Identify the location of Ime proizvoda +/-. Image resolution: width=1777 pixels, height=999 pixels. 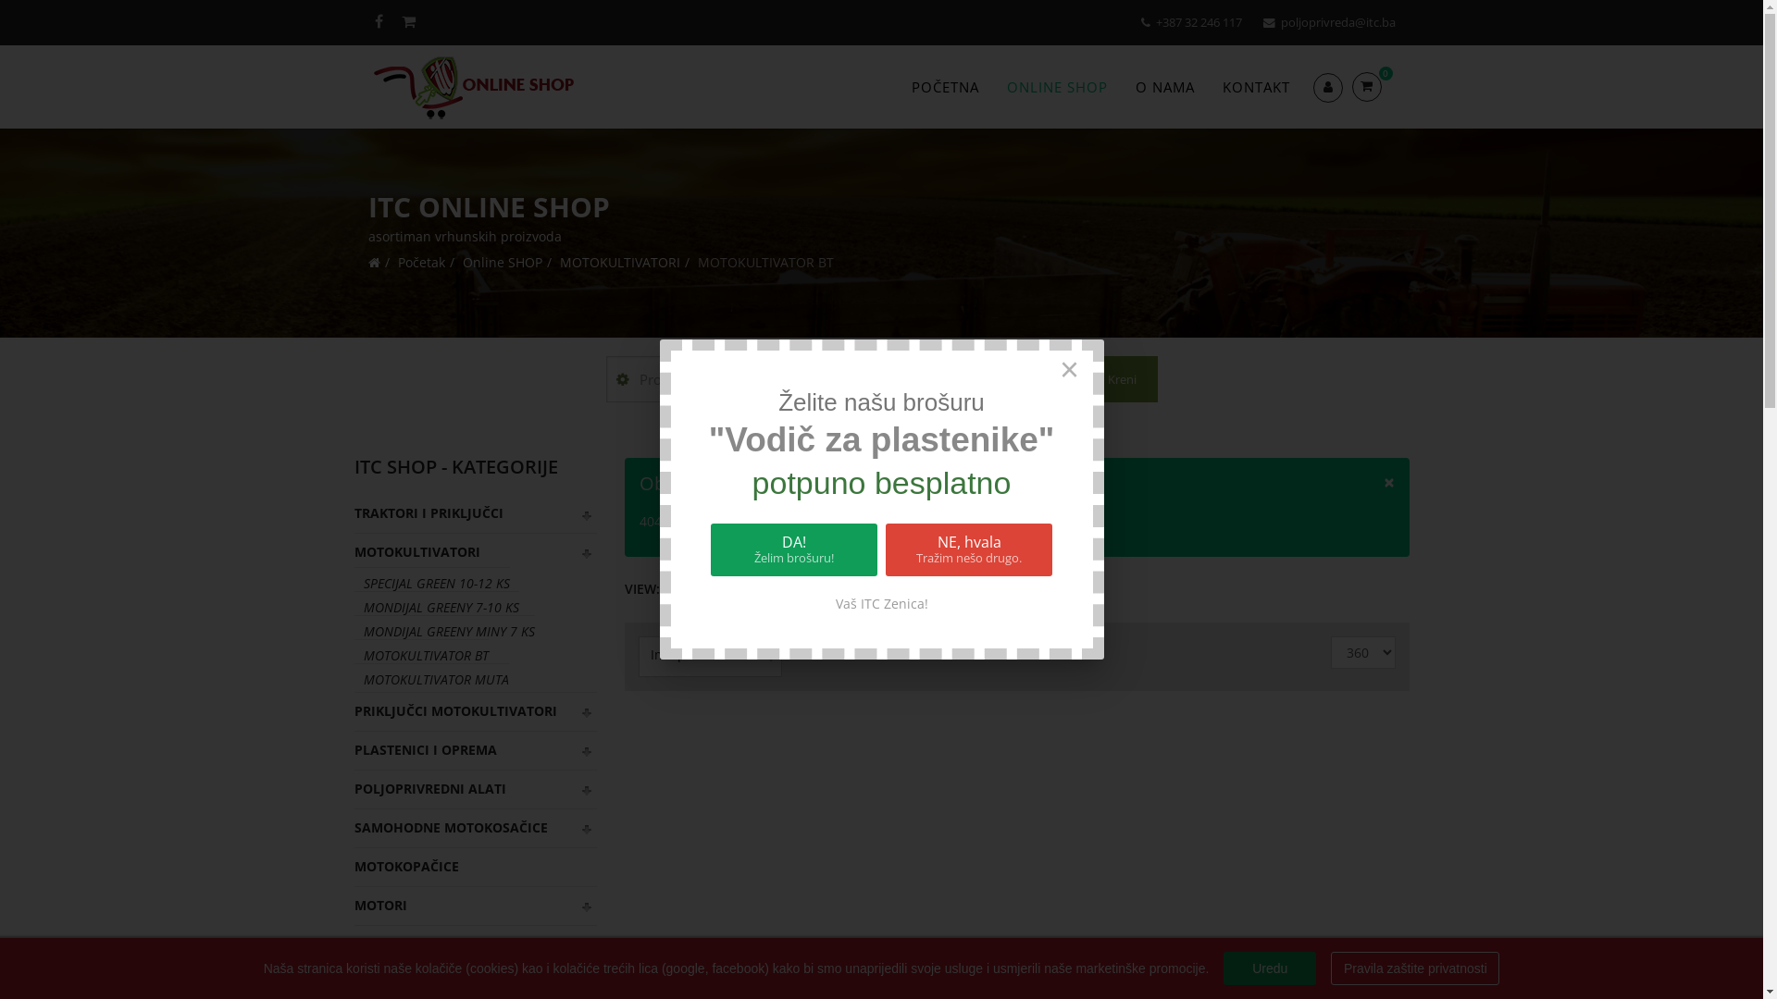
(705, 655).